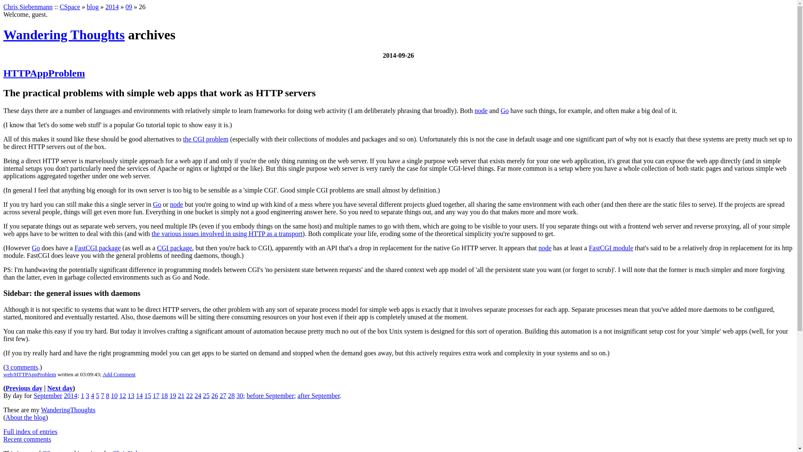  I want to click on node, so click(176, 204).